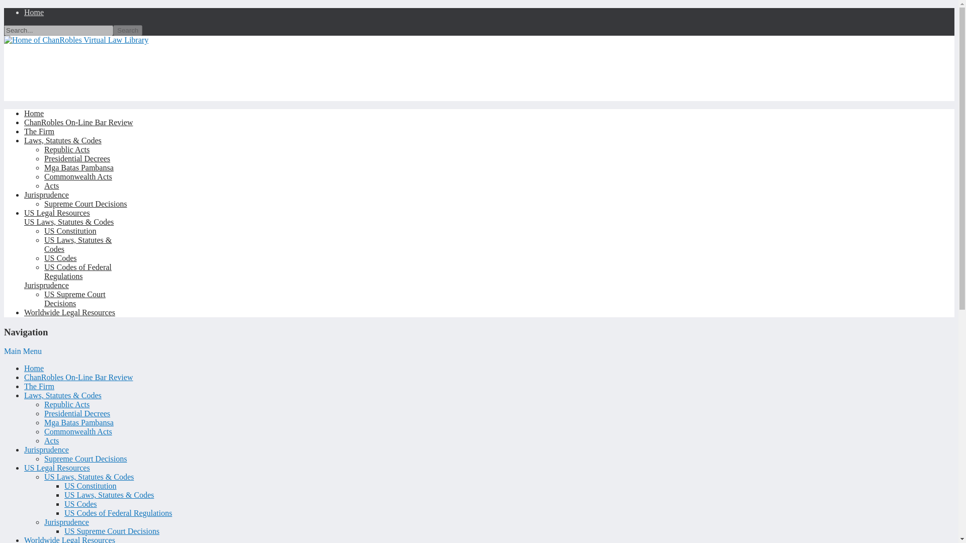  Describe the element at coordinates (78, 122) in the screenshot. I see `ChanRobles On-Line Bar Review` at that location.